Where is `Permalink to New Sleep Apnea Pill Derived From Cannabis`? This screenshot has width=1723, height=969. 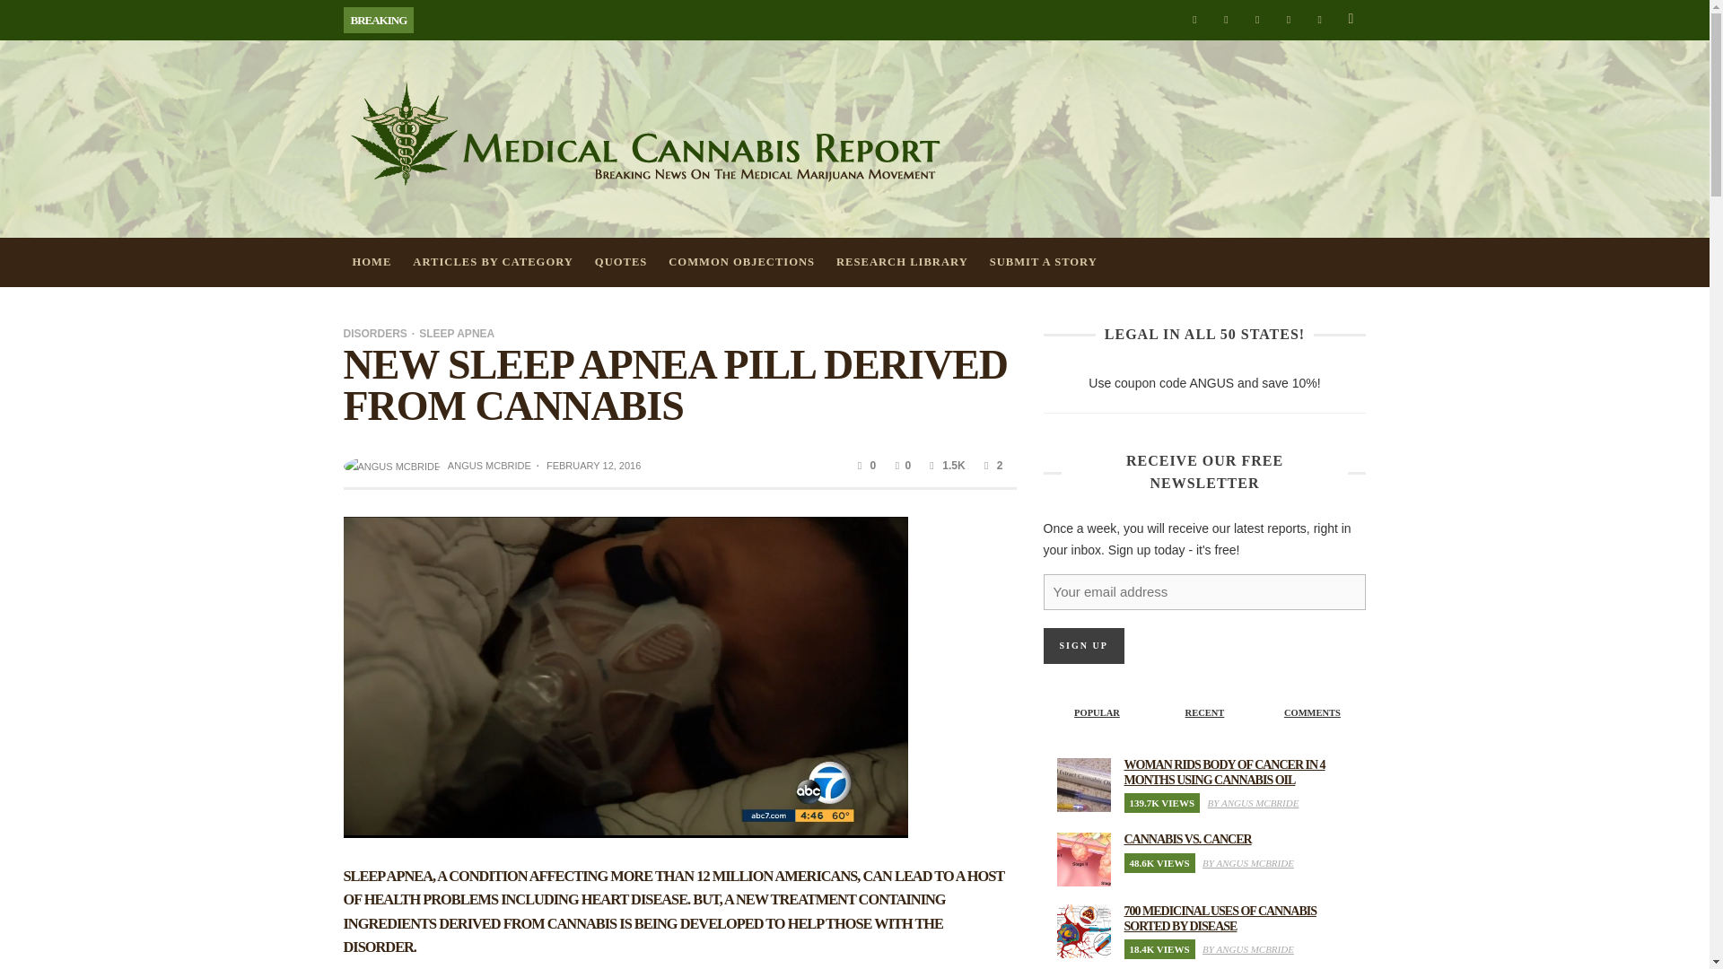
Permalink to New Sleep Apnea Pill Derived From Cannabis is located at coordinates (593, 465).